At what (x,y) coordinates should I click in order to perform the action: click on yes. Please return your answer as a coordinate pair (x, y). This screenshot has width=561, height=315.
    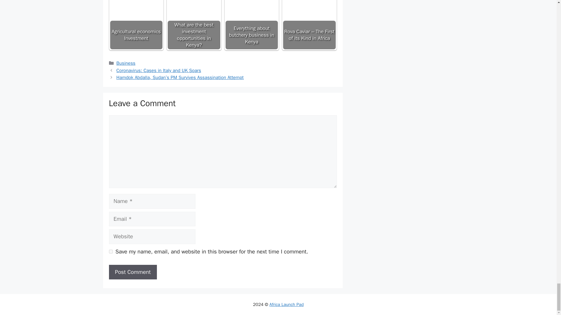
    Looking at the image, I should click on (110, 251).